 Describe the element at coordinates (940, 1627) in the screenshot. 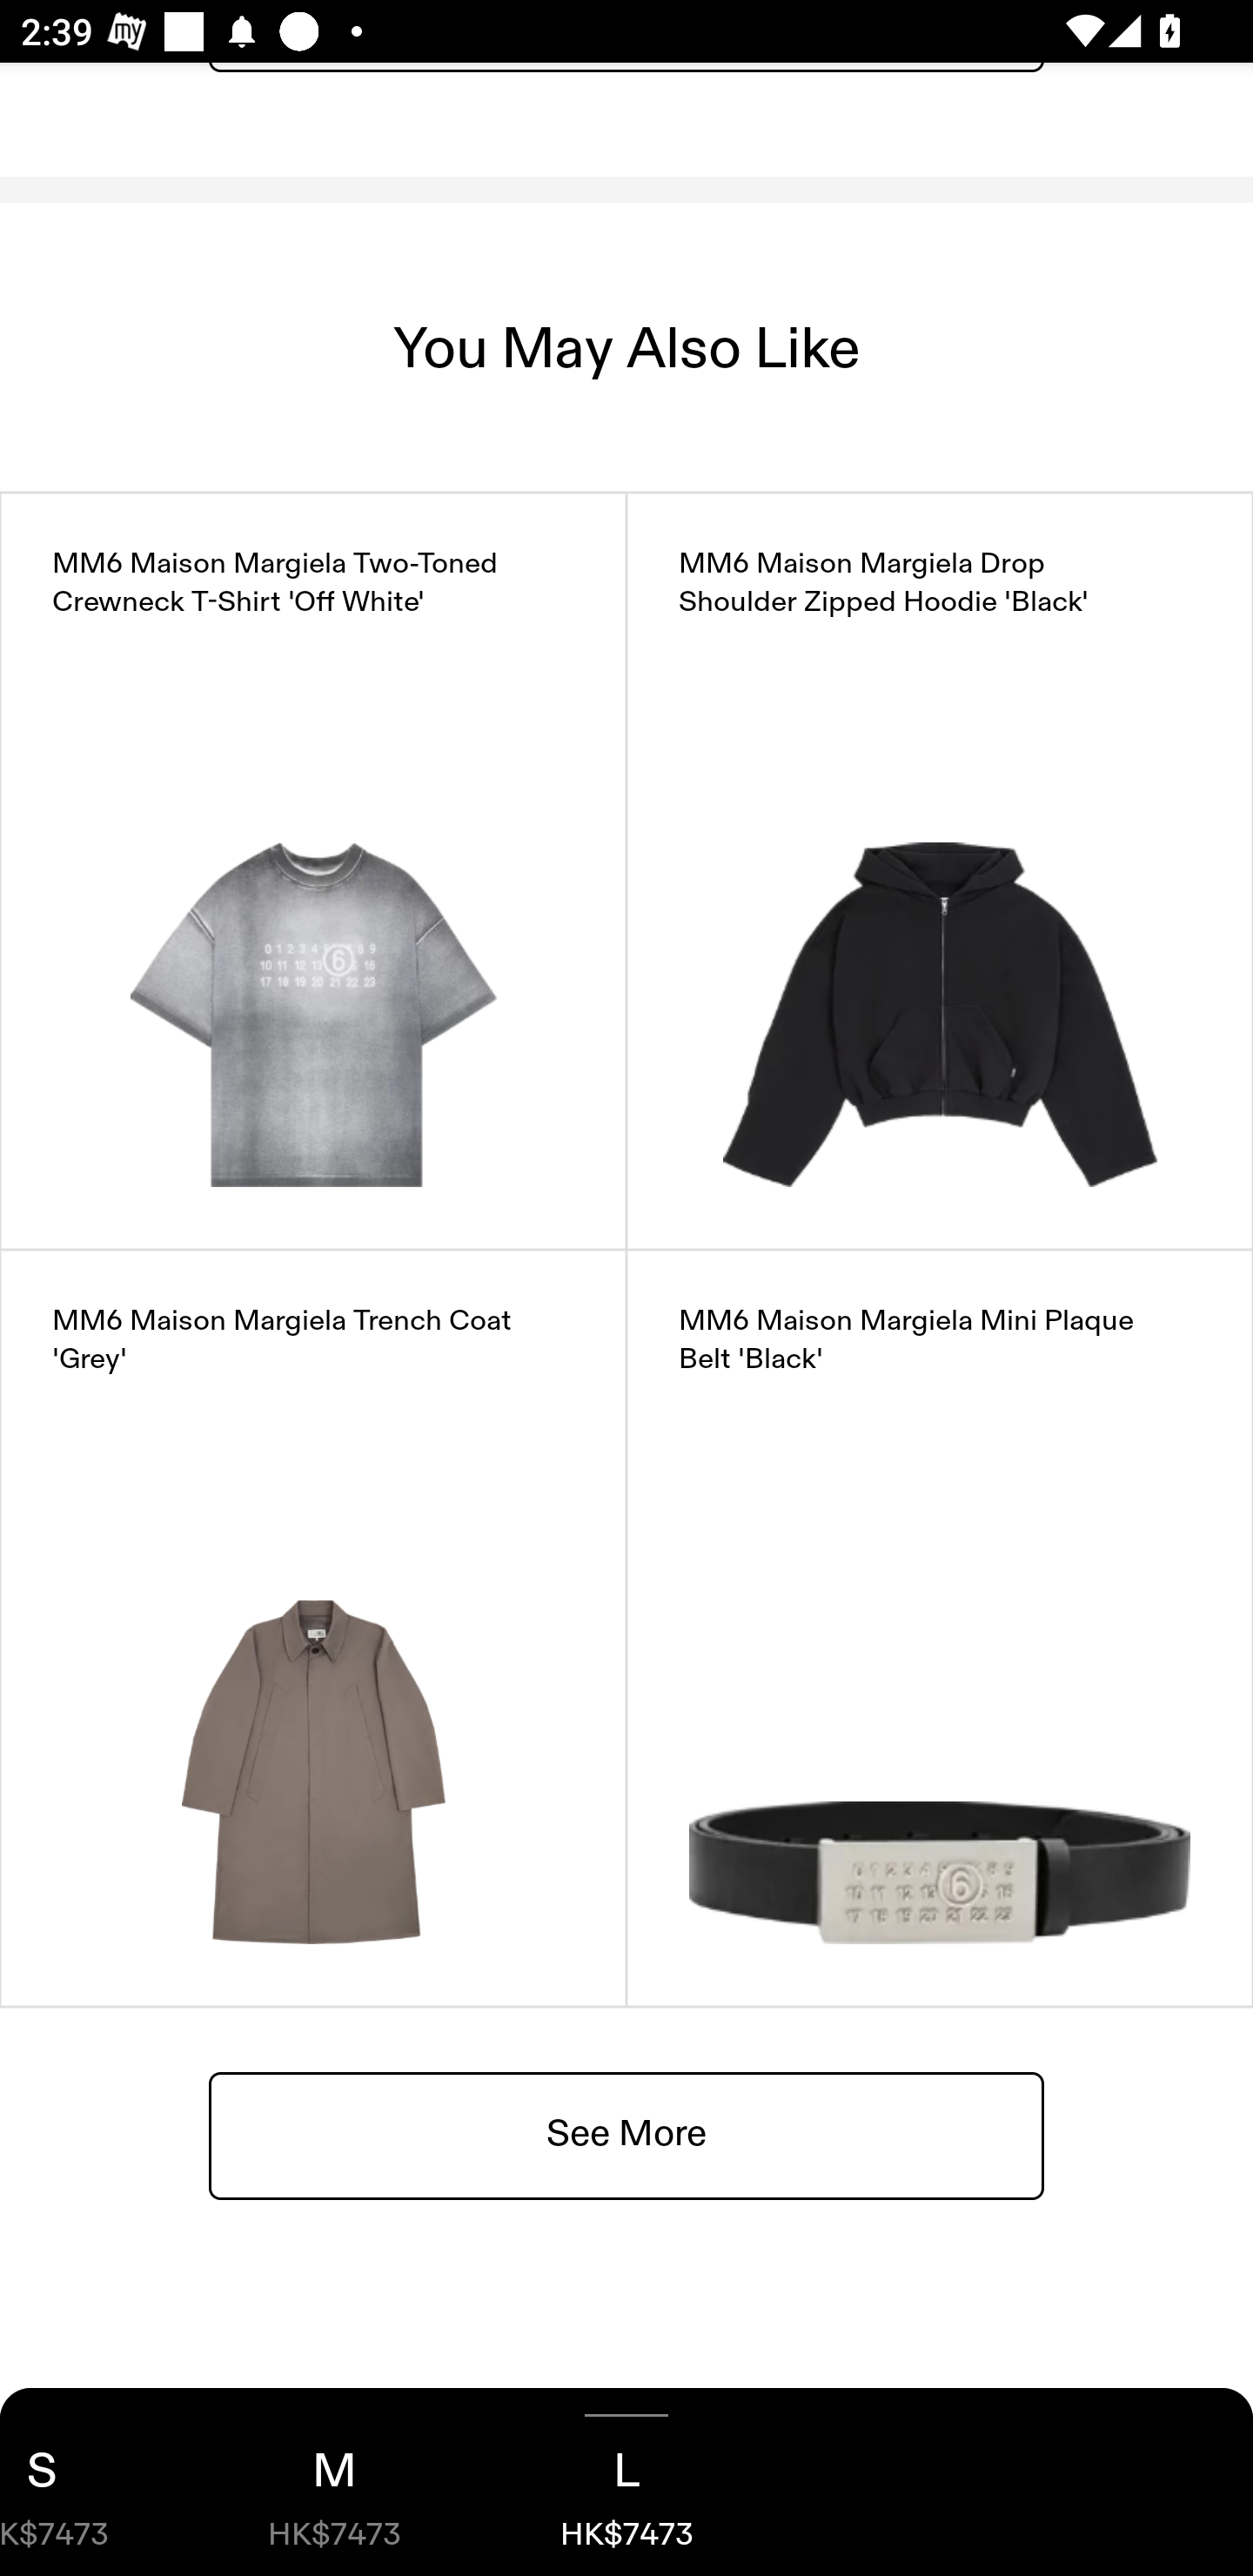

I see `MM6 Maison Margiela Mini Plaque Belt 'Black'` at that location.